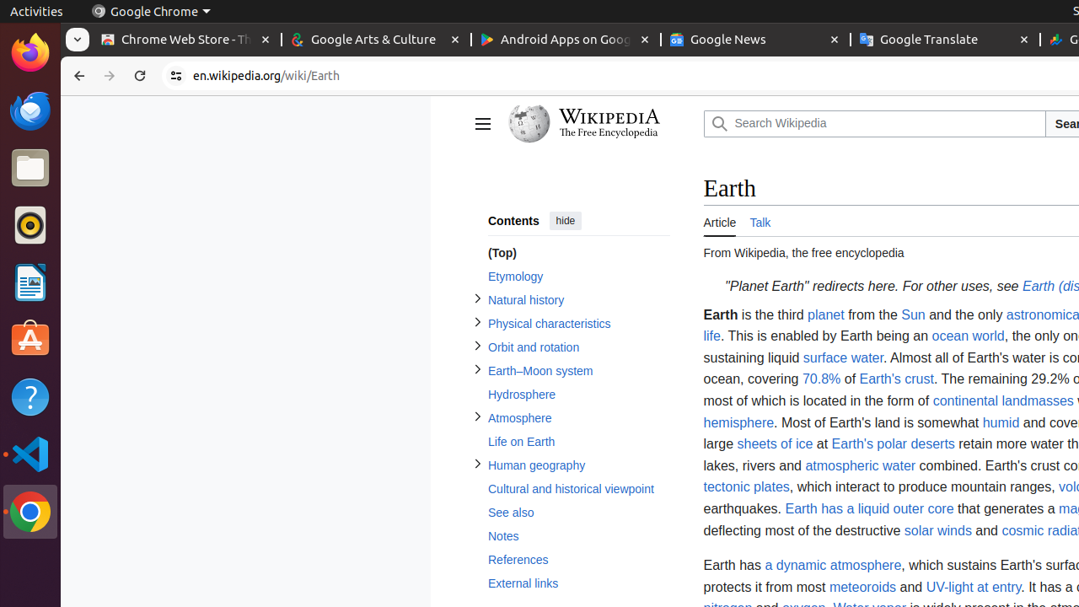 This screenshot has width=1079, height=607. What do you see at coordinates (932, 444) in the screenshot?
I see `deserts` at bounding box center [932, 444].